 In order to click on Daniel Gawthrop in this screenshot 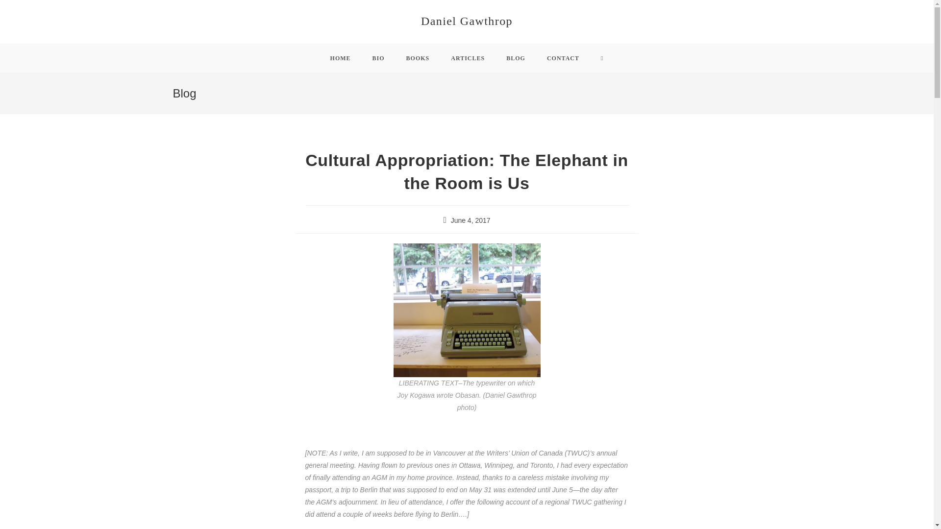, I will do `click(467, 21)`.